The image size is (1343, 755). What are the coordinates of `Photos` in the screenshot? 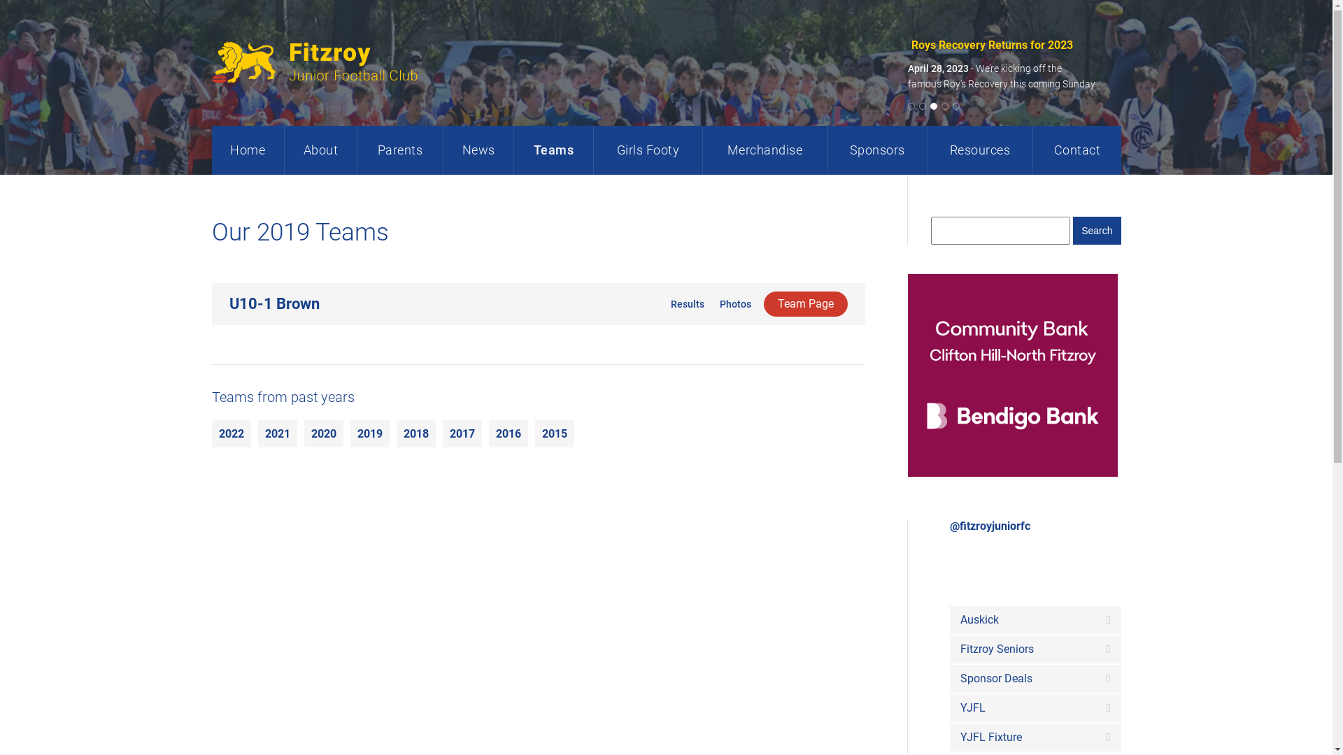 It's located at (734, 304).